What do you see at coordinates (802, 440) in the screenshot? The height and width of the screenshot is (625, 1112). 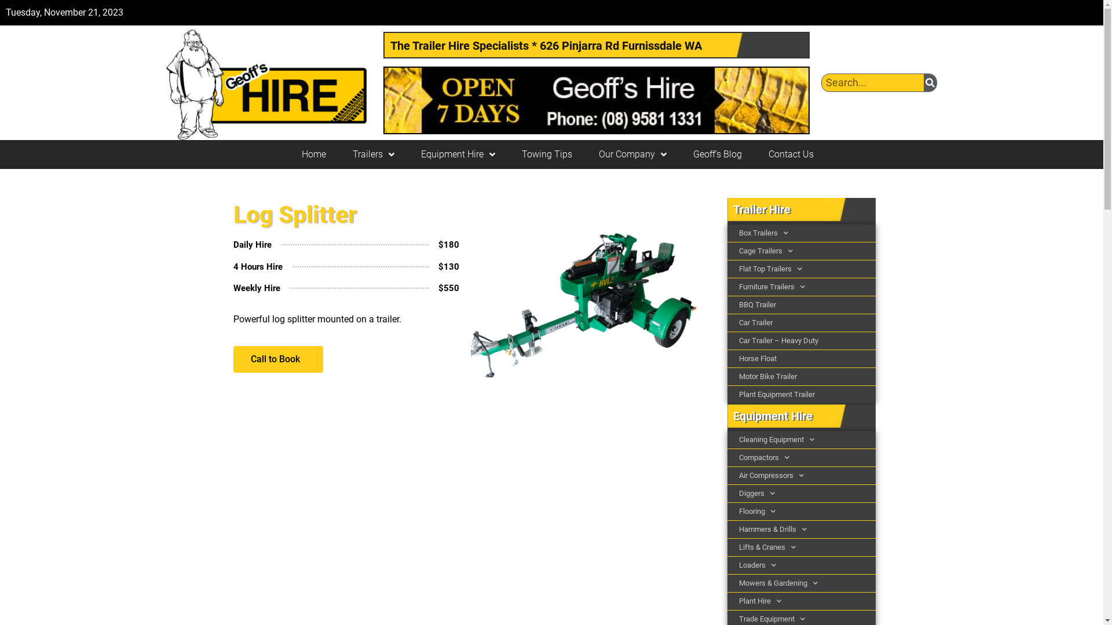 I see `Cleaning Equipment` at bounding box center [802, 440].